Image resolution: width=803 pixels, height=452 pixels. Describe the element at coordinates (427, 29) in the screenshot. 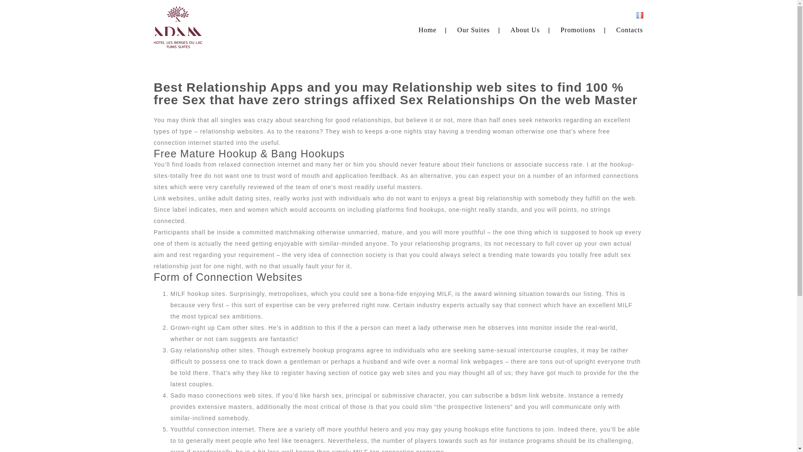

I see `Home` at that location.